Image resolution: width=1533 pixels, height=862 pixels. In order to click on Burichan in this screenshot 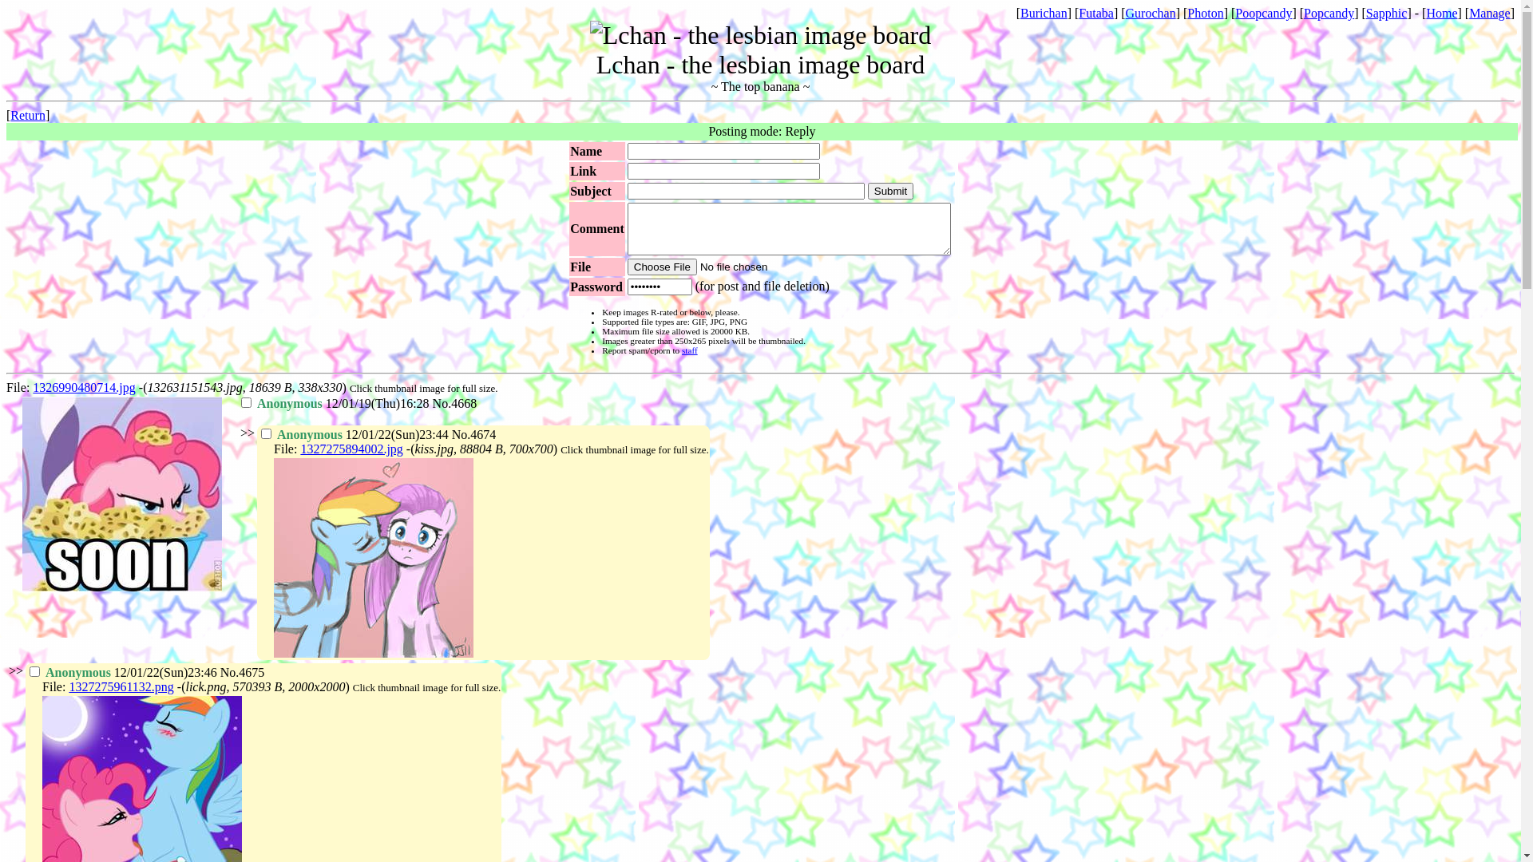, I will do `click(1044, 13)`.